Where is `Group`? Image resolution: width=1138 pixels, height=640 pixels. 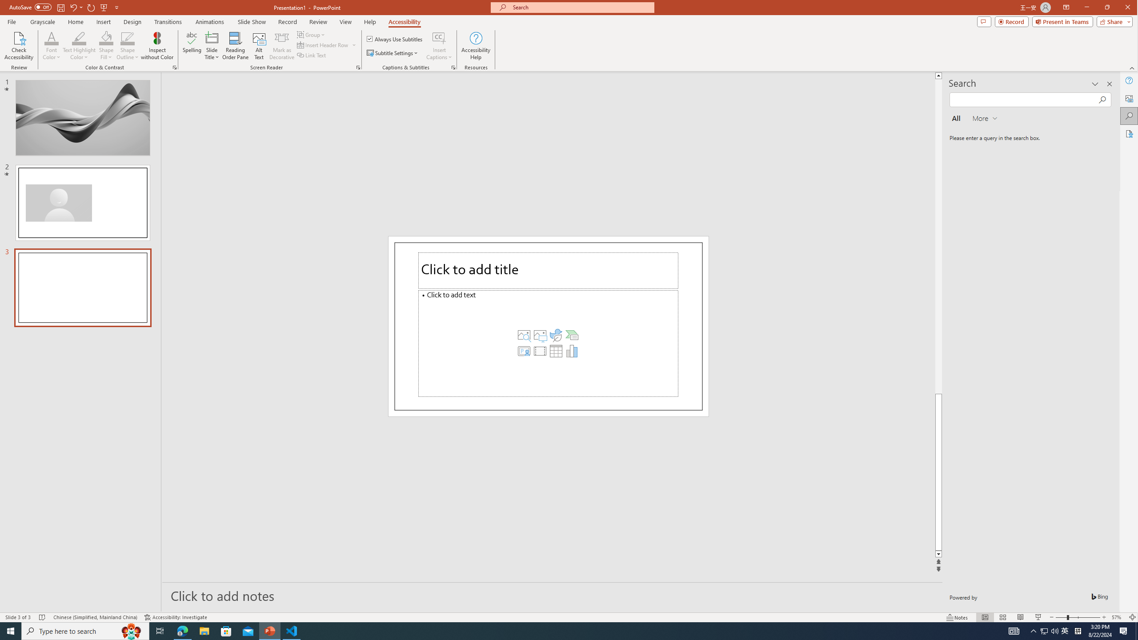
Group is located at coordinates (312, 35).